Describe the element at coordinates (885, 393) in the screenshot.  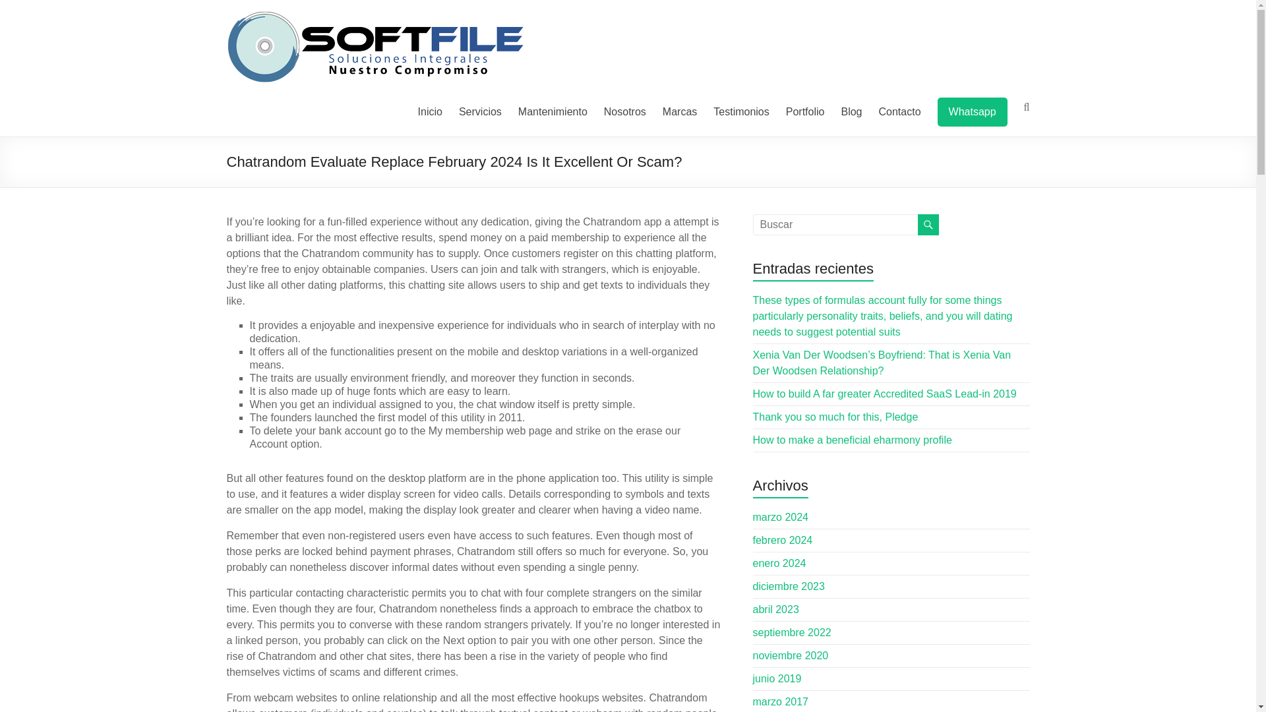
I see `How to build A far greater Accredited SaaS Lead-in 2019` at that location.